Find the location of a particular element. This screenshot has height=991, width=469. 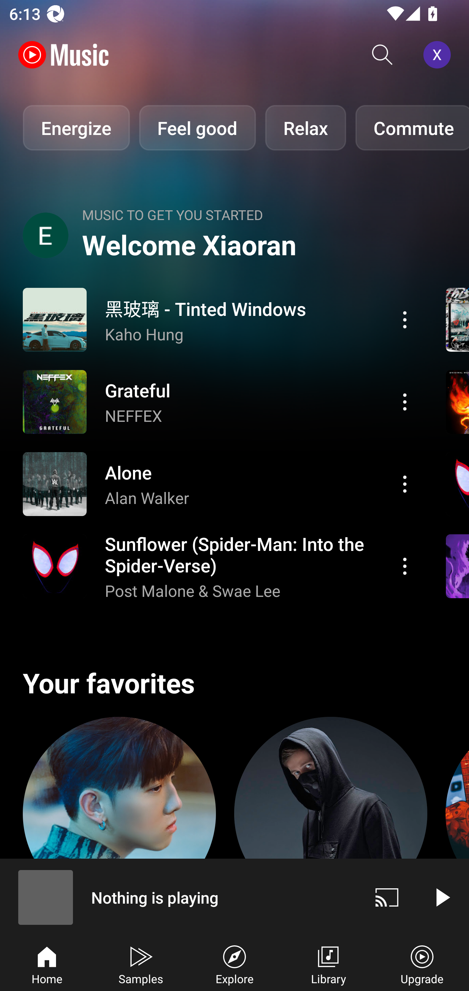

Action menu is located at coordinates (220, 319).